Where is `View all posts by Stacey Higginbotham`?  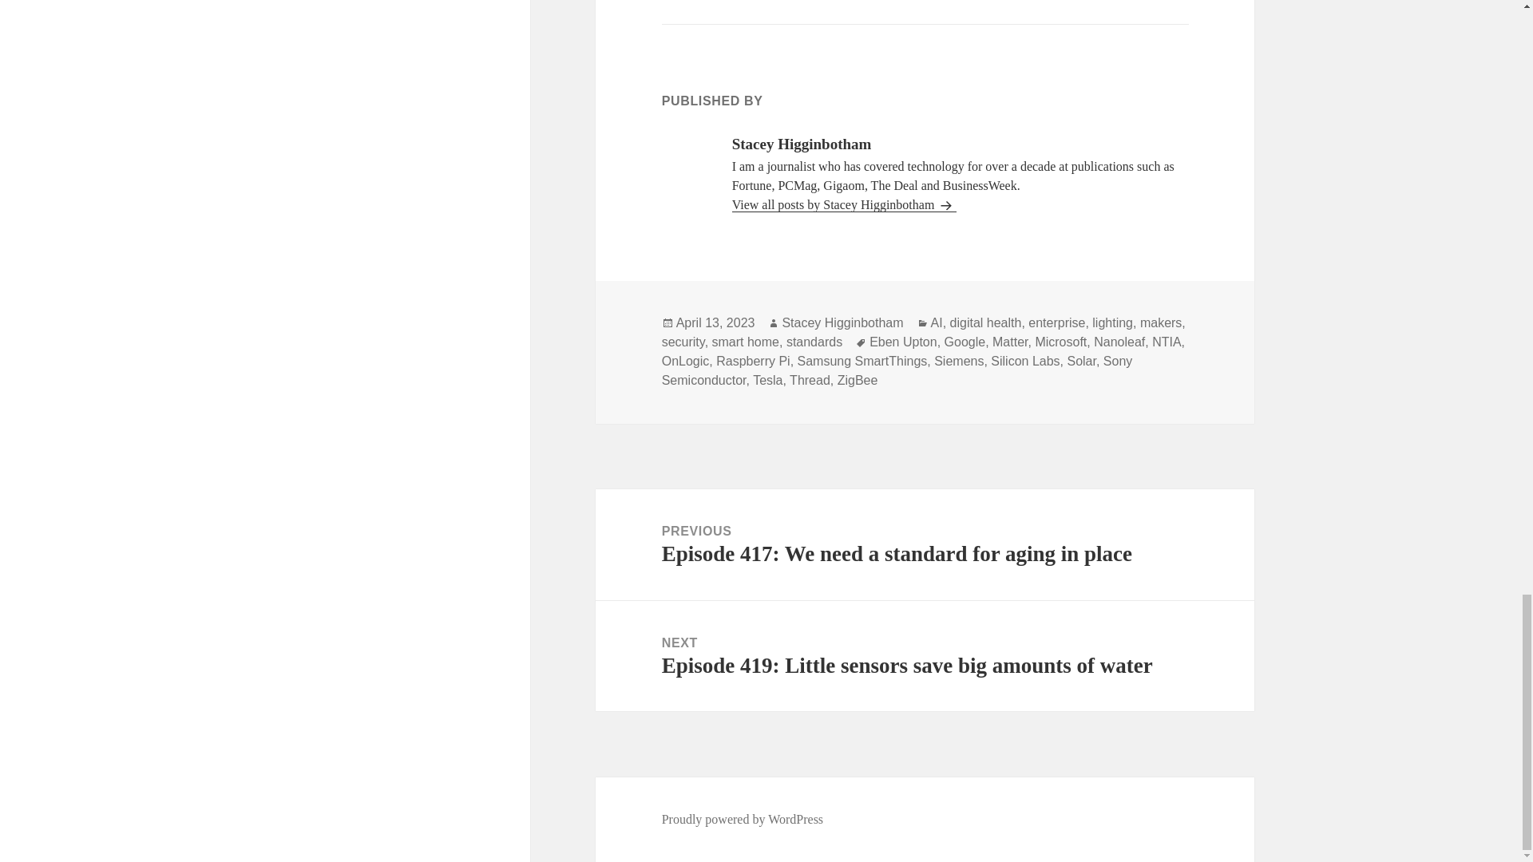
View all posts by Stacey Higginbotham is located at coordinates (845, 204).